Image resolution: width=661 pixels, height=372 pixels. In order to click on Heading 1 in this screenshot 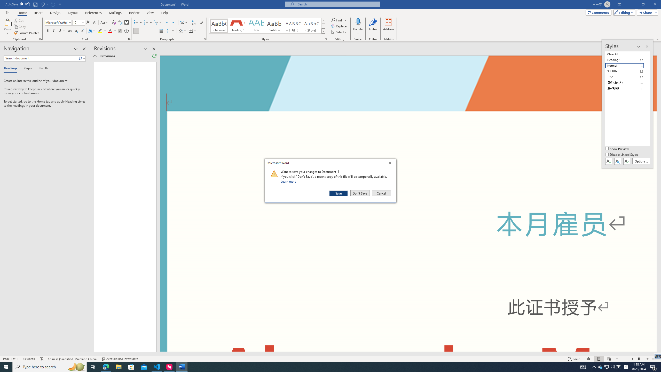, I will do `click(237, 26)`.